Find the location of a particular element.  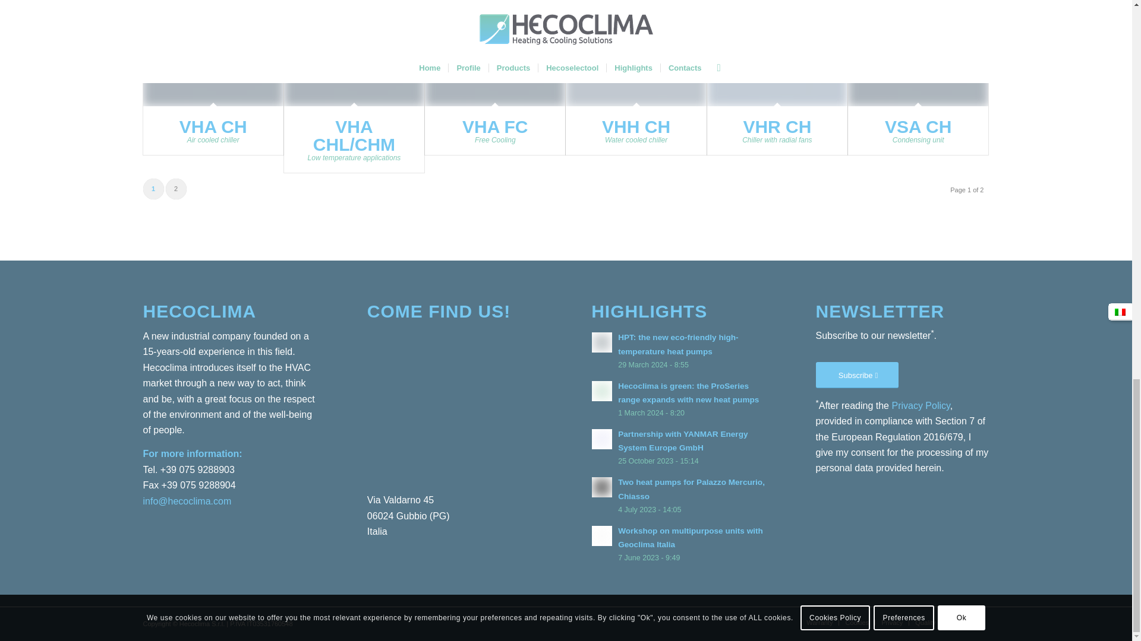

VHA FC is located at coordinates (494, 56).